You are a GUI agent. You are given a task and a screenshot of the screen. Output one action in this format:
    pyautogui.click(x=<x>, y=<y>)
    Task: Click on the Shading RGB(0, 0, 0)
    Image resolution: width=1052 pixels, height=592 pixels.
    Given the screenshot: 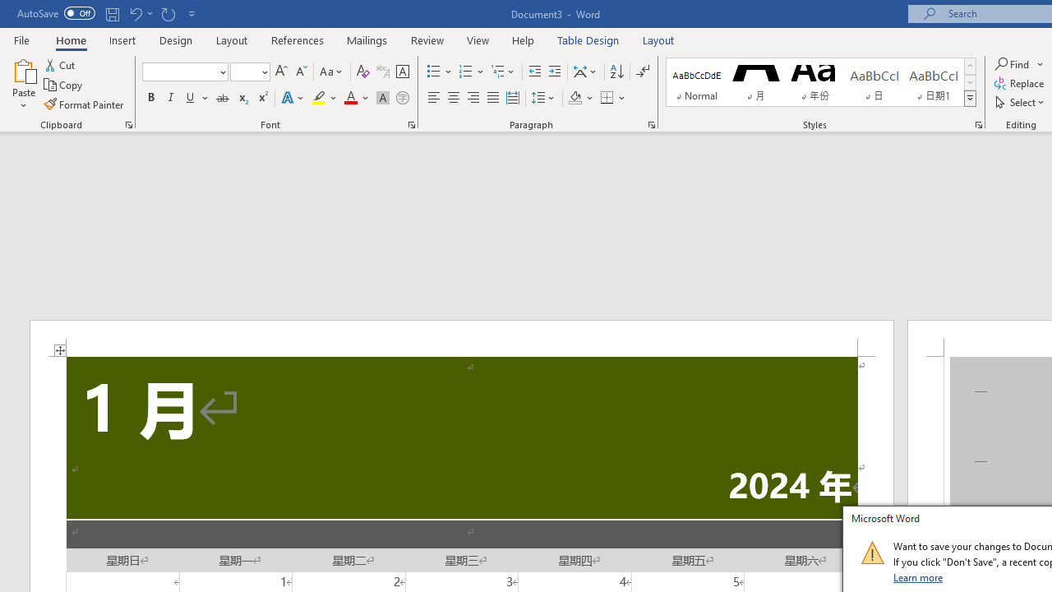 What is the action you would take?
    pyautogui.click(x=574, y=99)
    